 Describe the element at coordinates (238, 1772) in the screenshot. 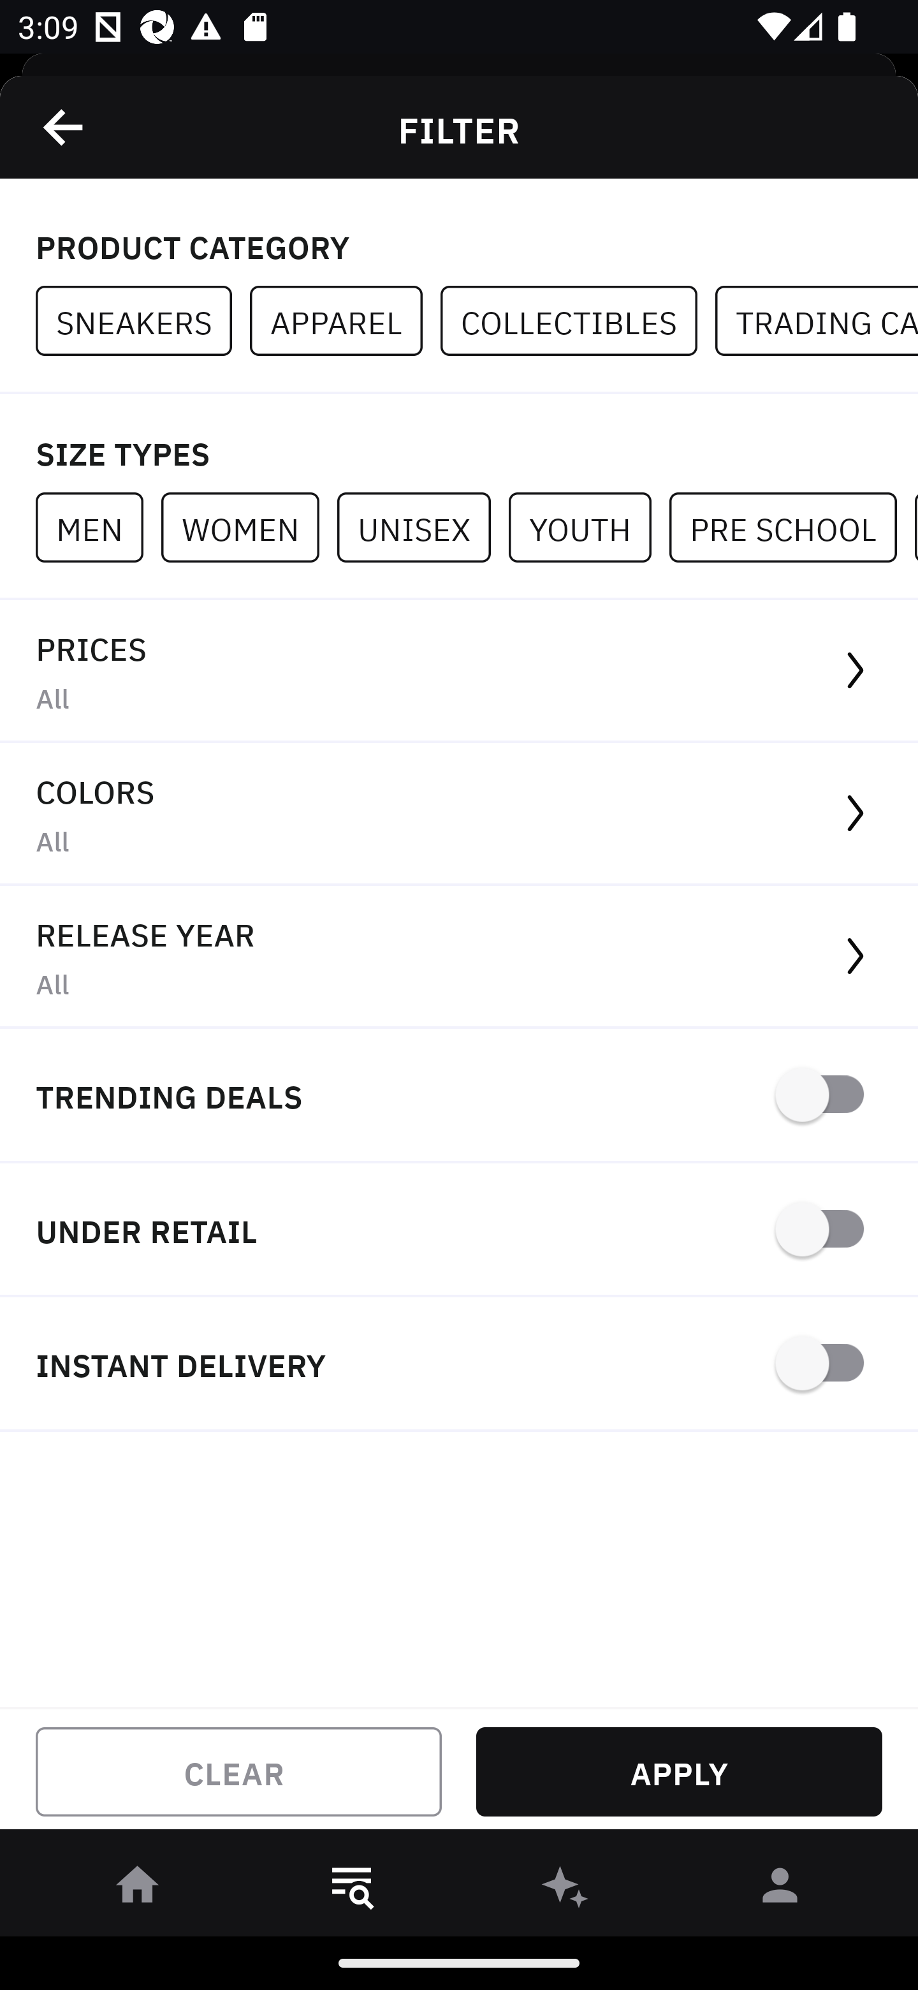

I see `CLEAR ` at that location.